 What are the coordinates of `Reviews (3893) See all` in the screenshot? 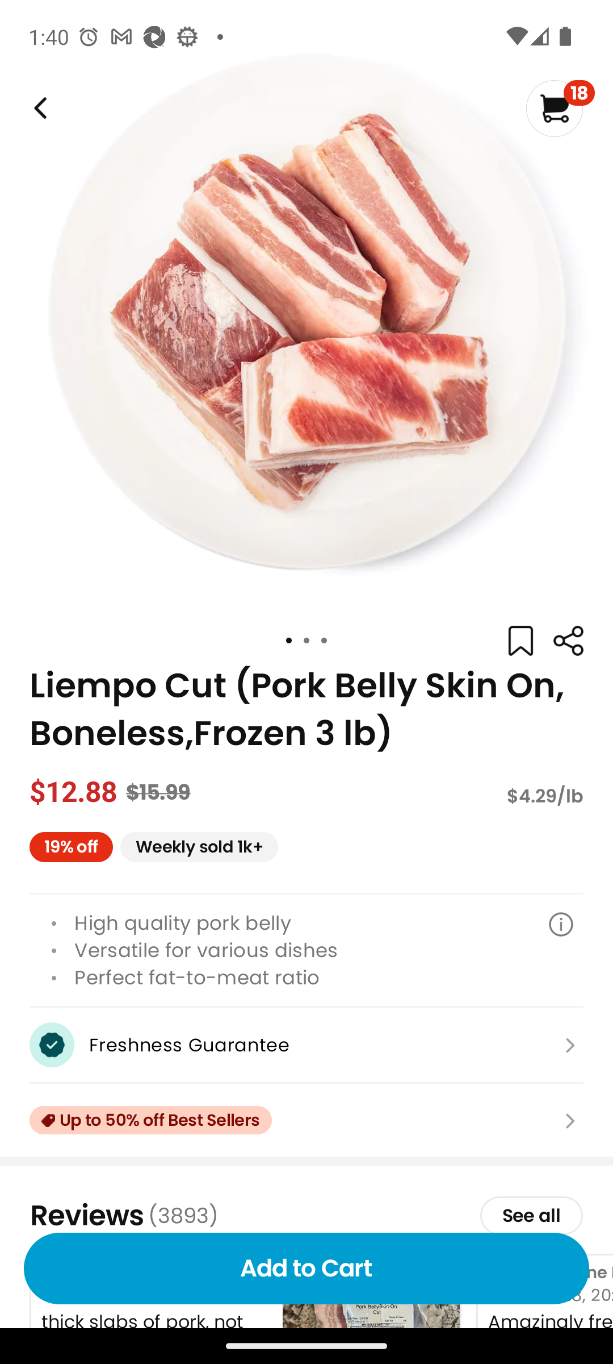 It's located at (306, 1216).